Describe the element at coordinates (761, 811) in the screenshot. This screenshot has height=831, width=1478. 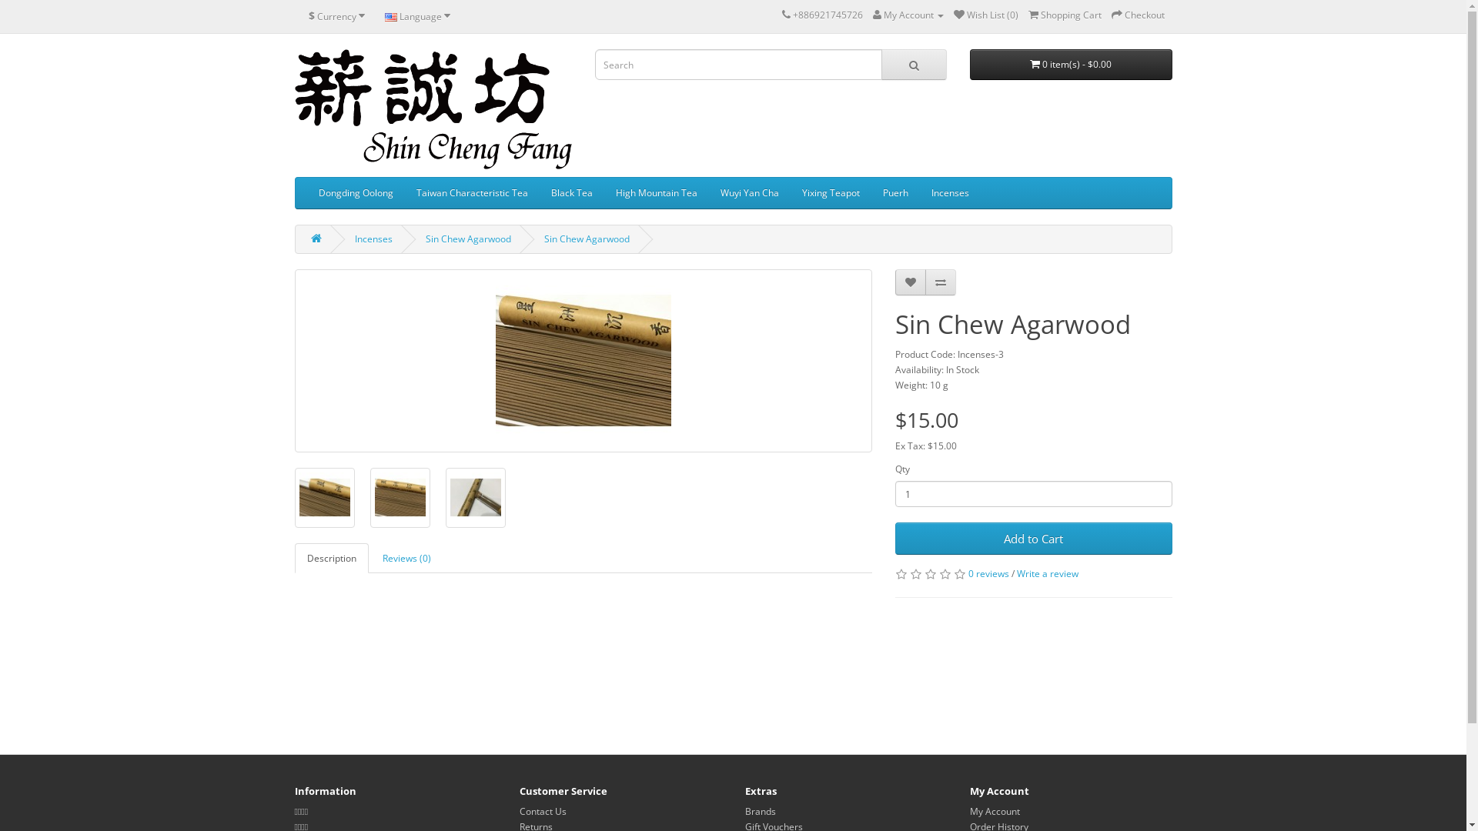
I see `Brands` at that location.